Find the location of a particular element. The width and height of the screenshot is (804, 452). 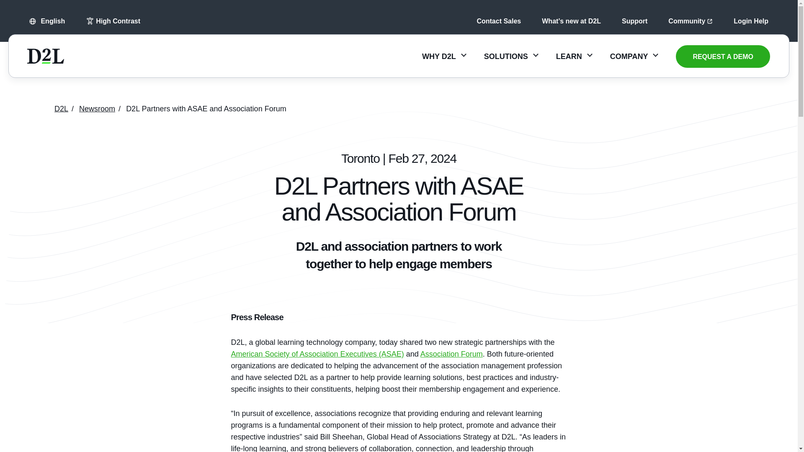

Support is located at coordinates (634, 21).